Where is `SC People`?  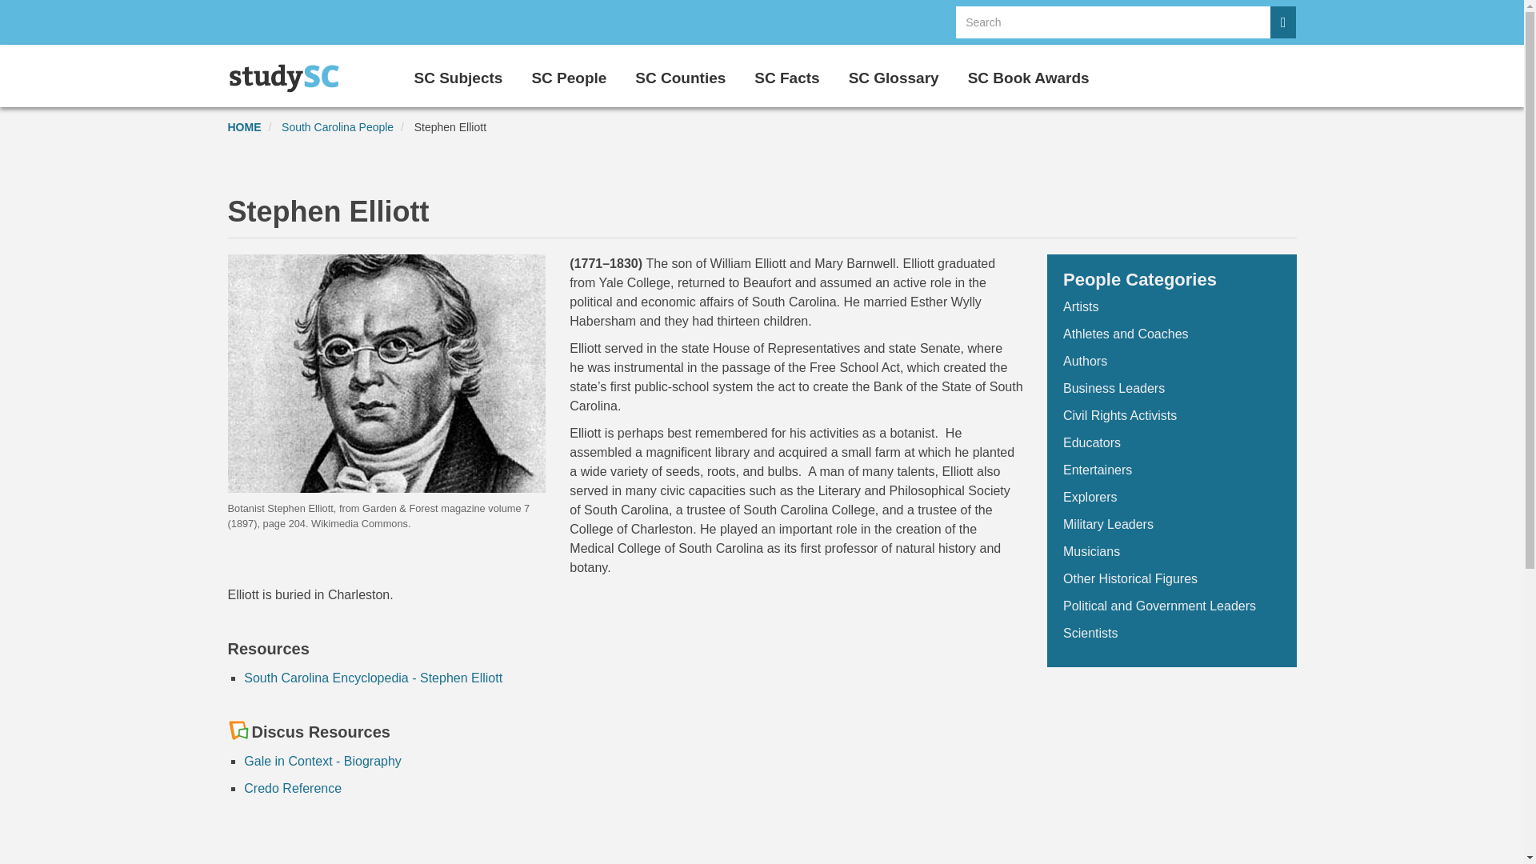
SC People is located at coordinates (569, 74).